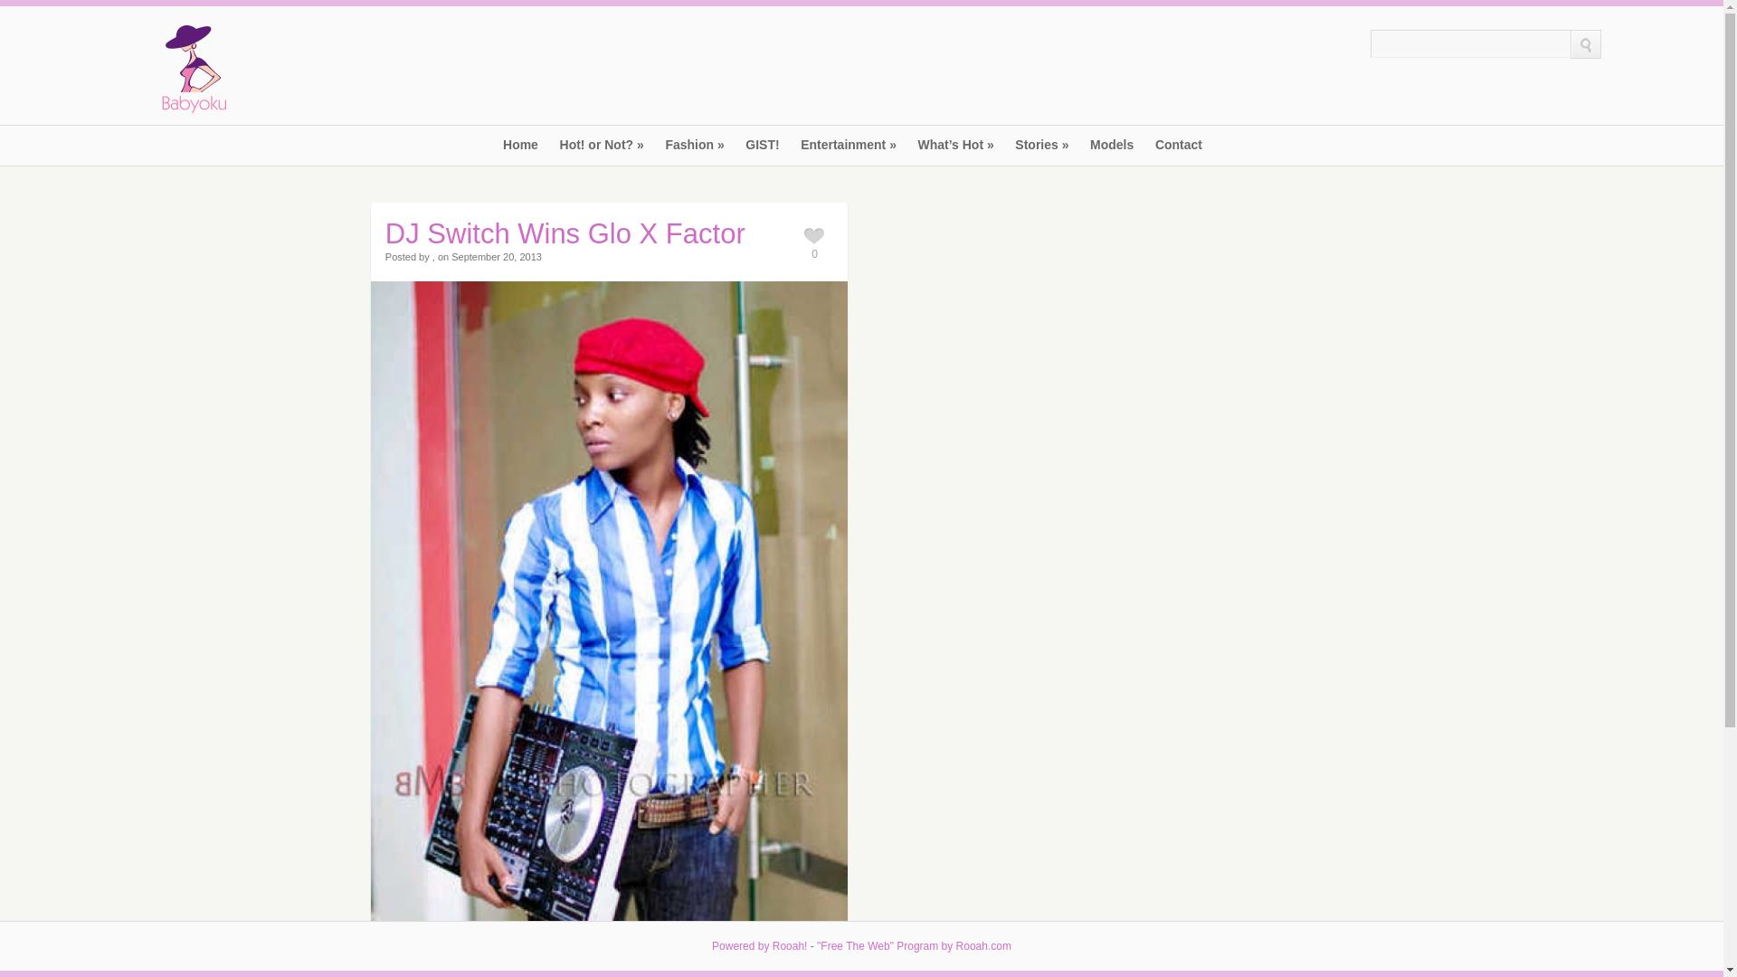 Image resolution: width=1737 pixels, height=977 pixels. Describe the element at coordinates (1178, 151) in the screenshot. I see `Contact` at that location.